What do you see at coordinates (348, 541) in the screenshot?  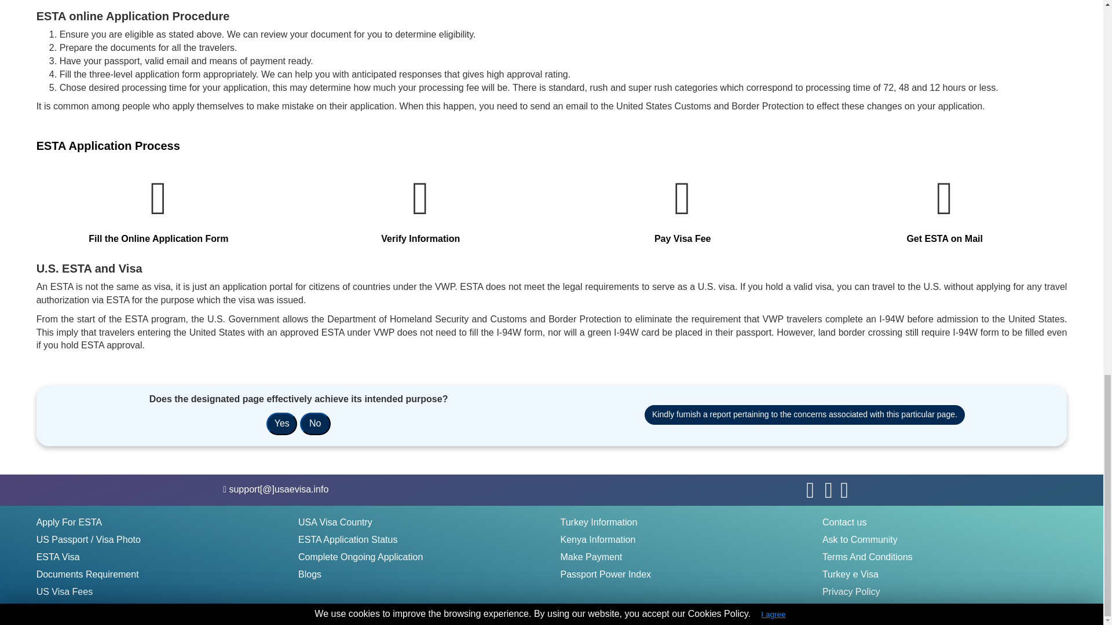 I see `ESTA Application Status` at bounding box center [348, 541].